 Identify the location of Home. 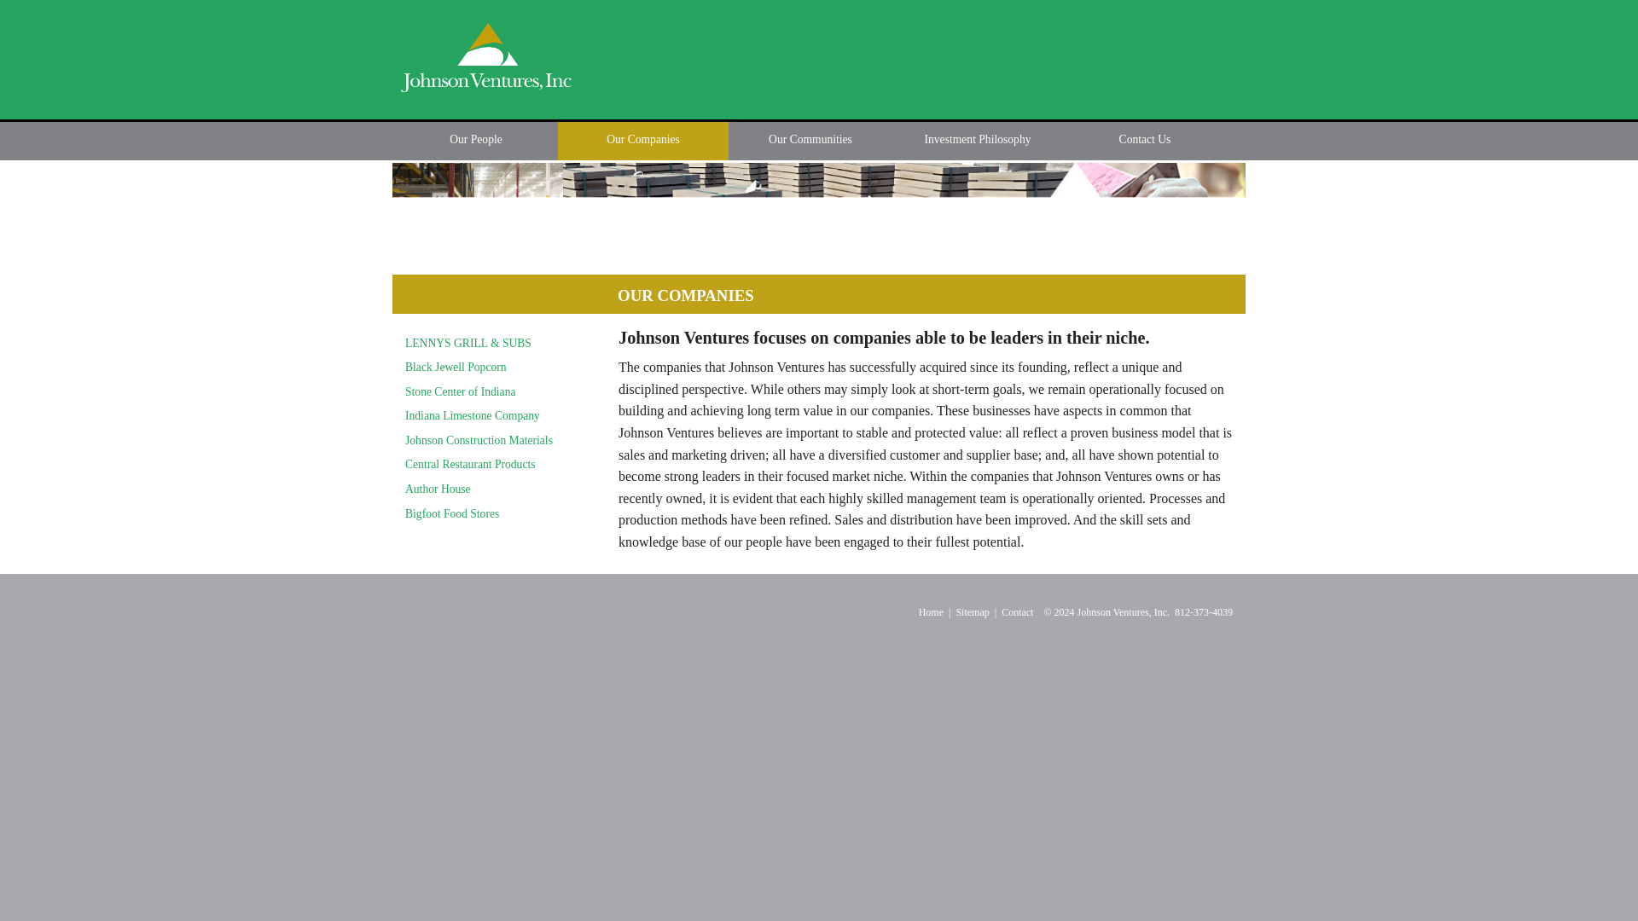
(931, 611).